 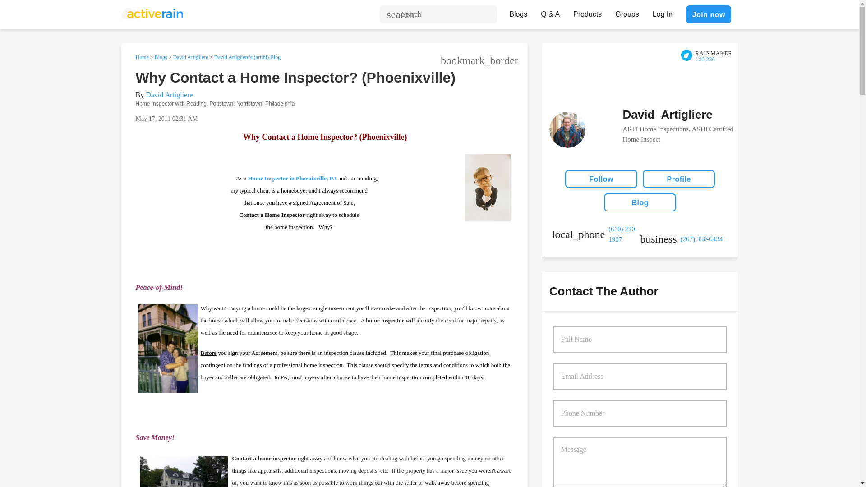 What do you see at coordinates (596, 234) in the screenshot?
I see `work` at bounding box center [596, 234].